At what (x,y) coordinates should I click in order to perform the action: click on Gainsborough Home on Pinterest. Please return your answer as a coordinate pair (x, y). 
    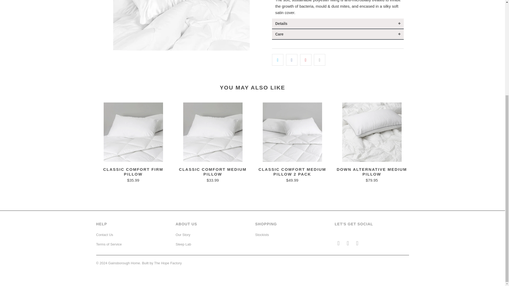
    Looking at the image, I should click on (348, 243).